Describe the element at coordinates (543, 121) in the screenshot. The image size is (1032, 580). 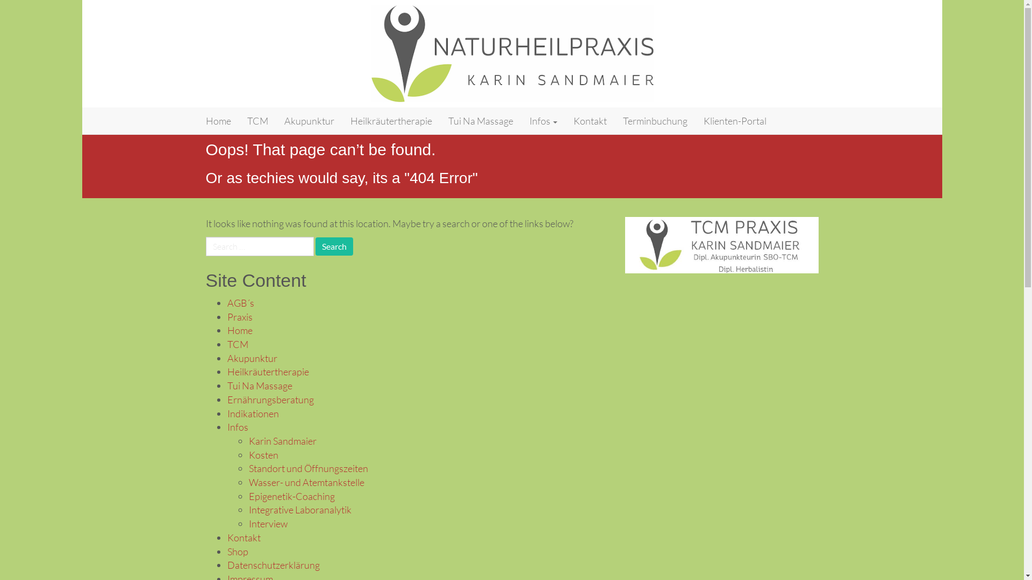
I see `Infos` at that location.